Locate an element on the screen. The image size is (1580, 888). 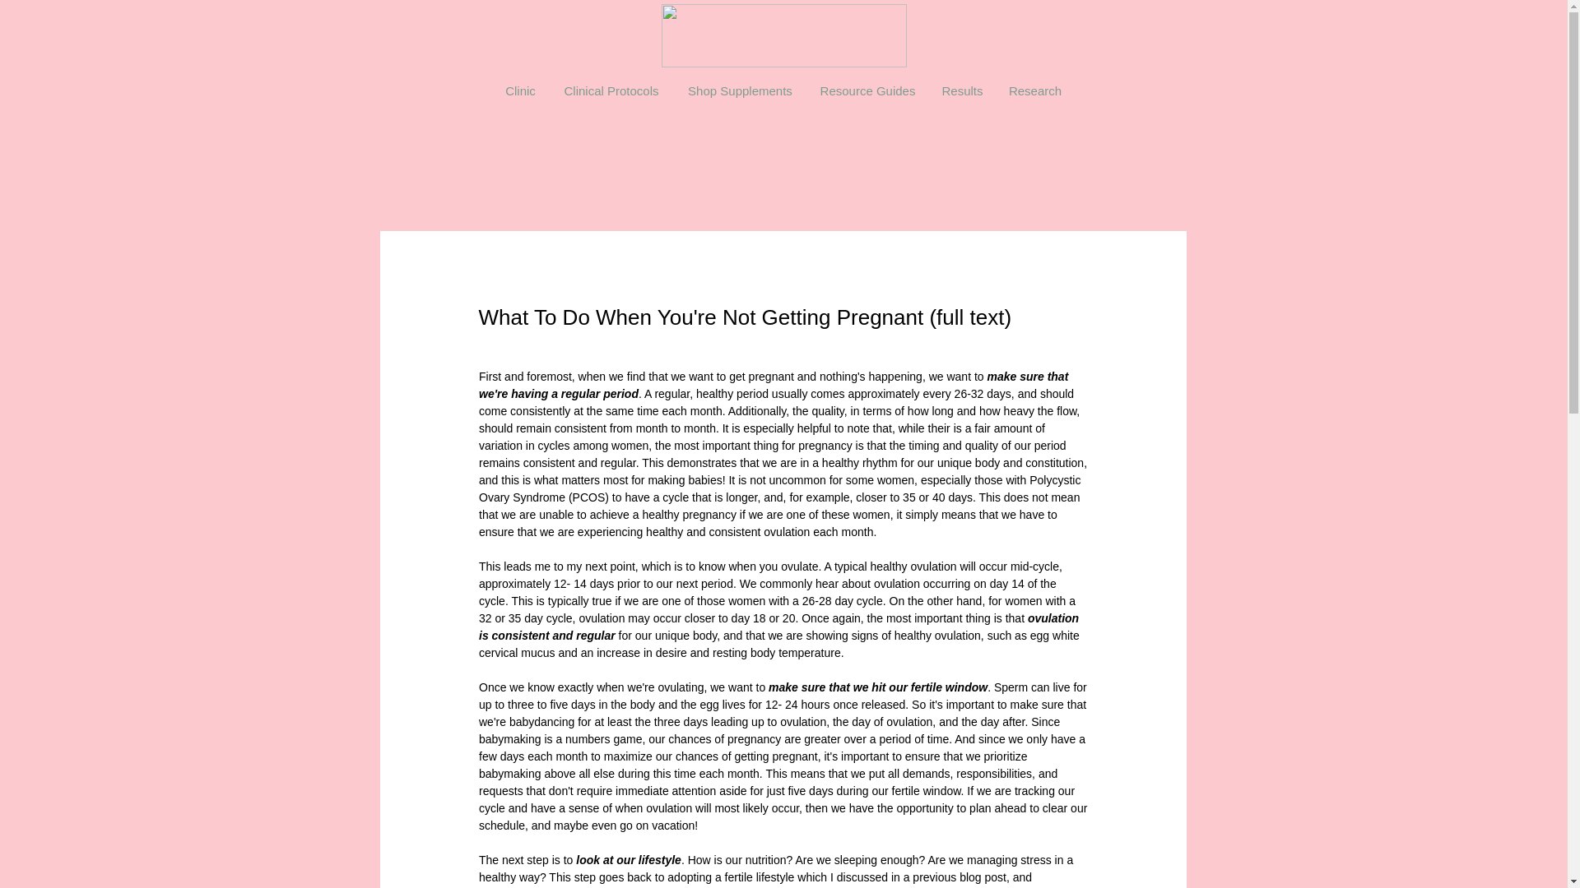
Results is located at coordinates (961, 91).